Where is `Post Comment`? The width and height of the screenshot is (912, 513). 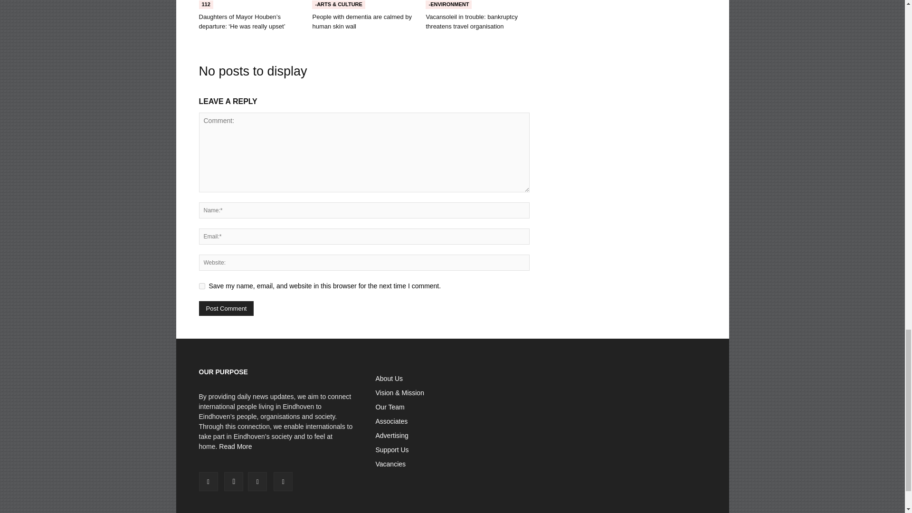 Post Comment is located at coordinates (226, 308).